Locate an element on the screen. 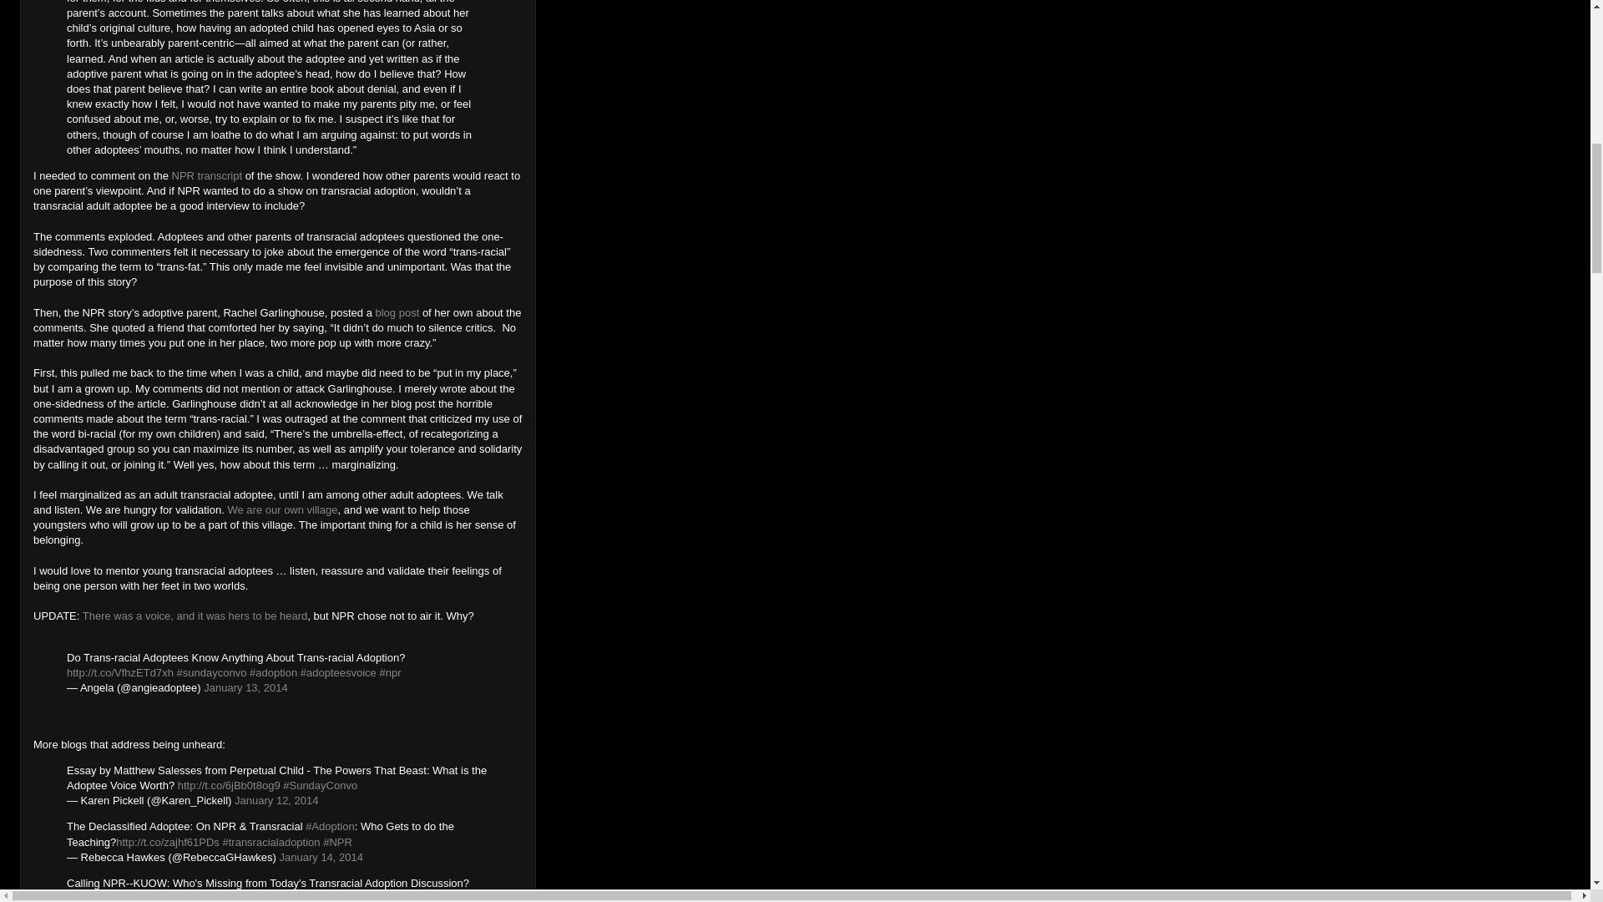 The width and height of the screenshot is (1603, 902). January 12, 2014 is located at coordinates (276, 800).